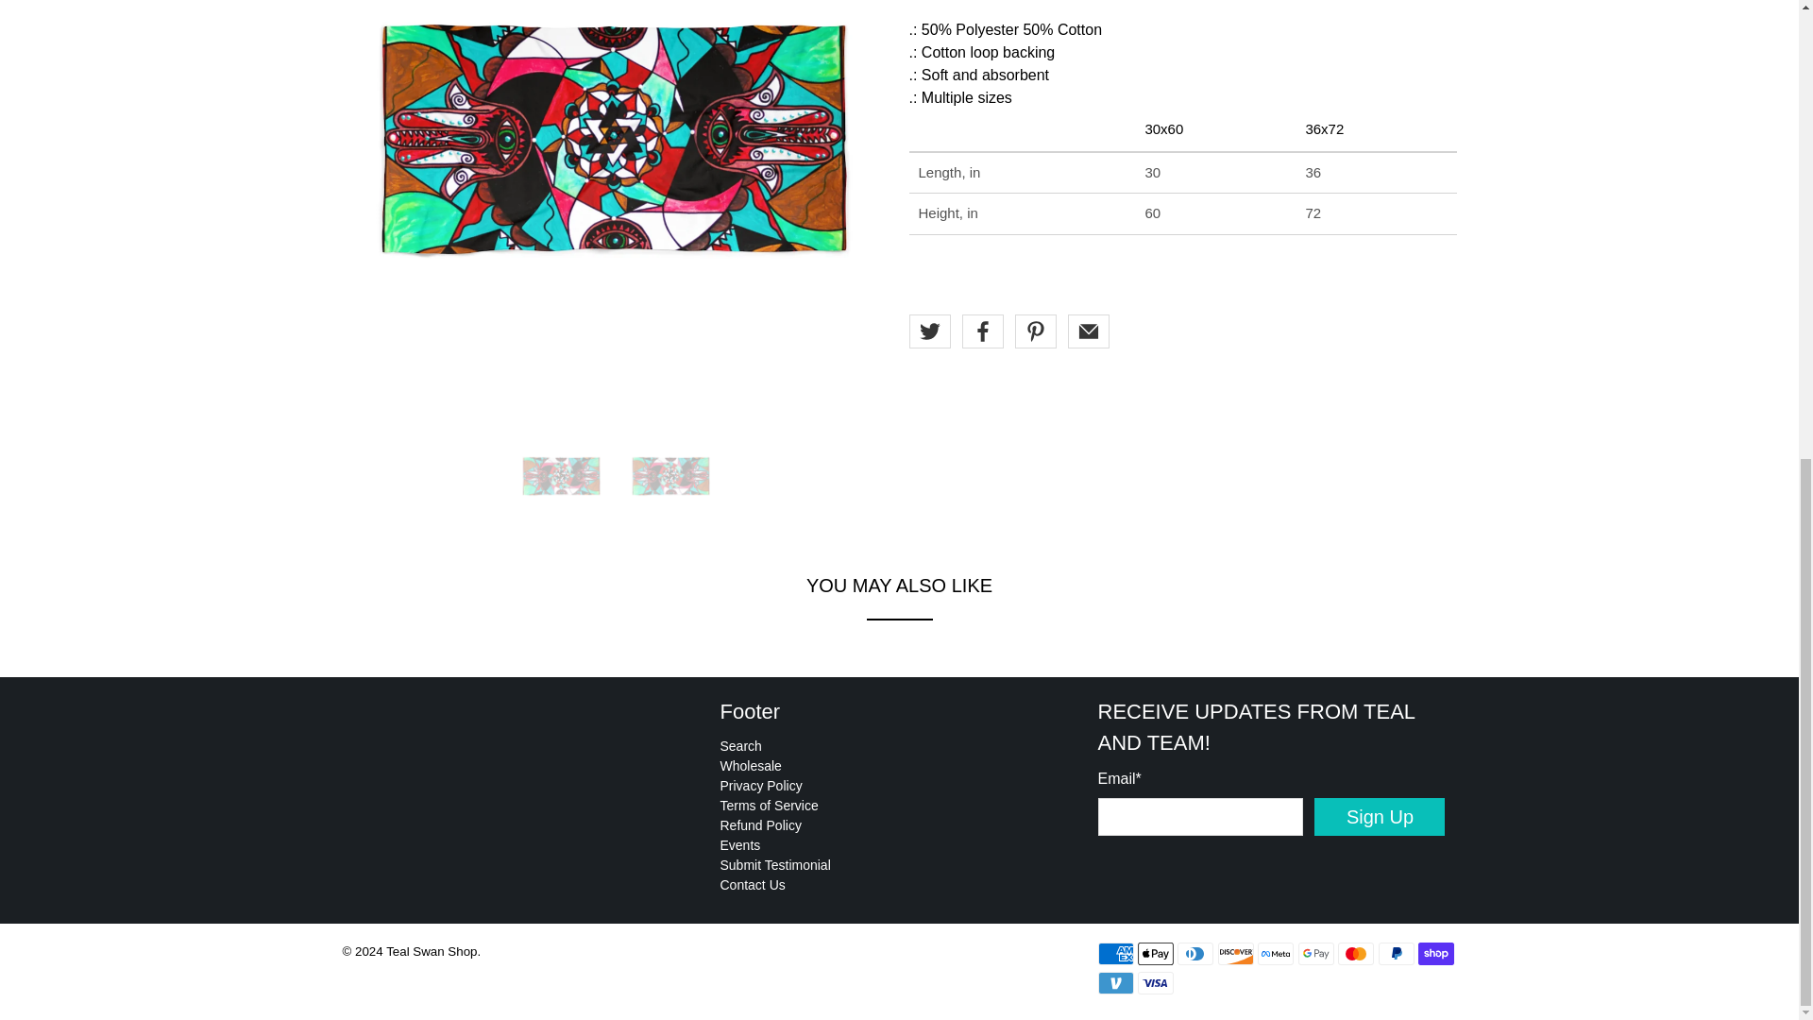 This screenshot has height=1020, width=1813. I want to click on Share this on Twitter, so click(929, 331).